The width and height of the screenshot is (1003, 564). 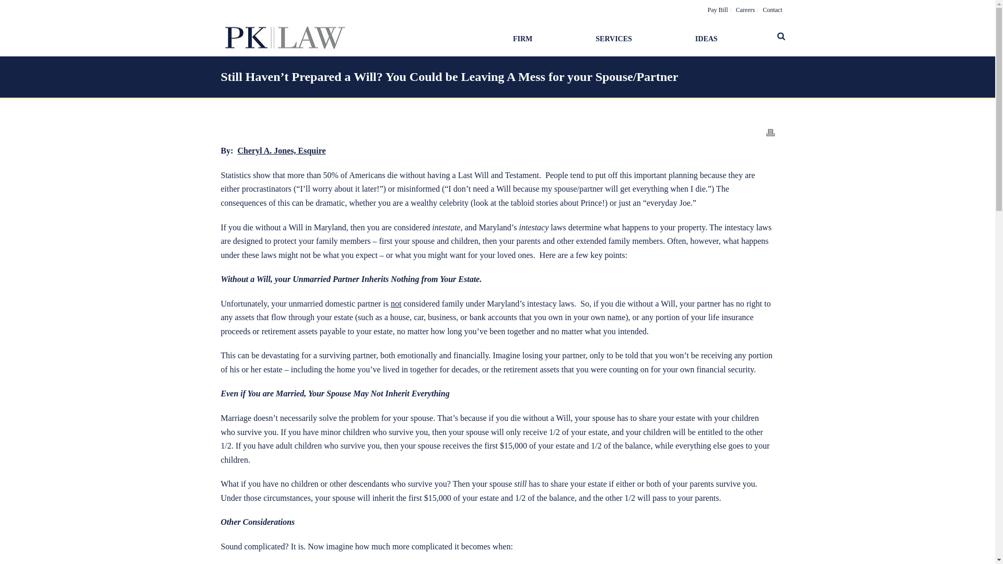 What do you see at coordinates (281, 150) in the screenshot?
I see `Cheryl A. Jones, Esquire` at bounding box center [281, 150].